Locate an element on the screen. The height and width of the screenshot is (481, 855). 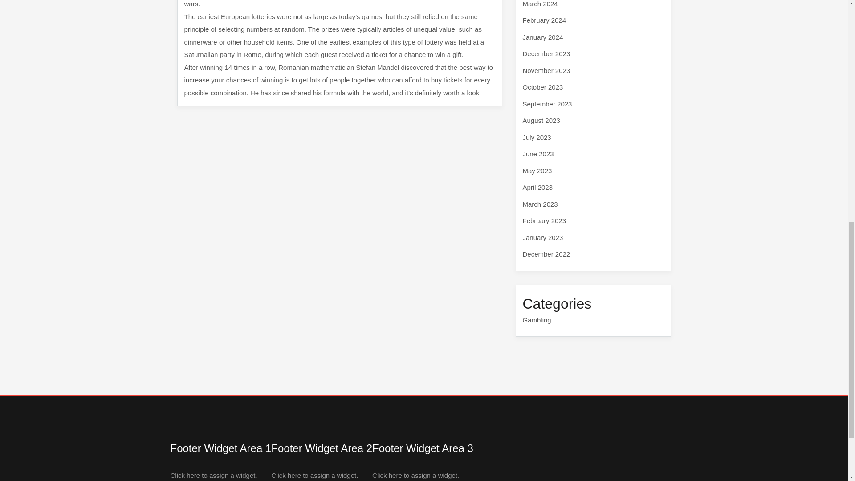
July 2023 is located at coordinates (537, 137).